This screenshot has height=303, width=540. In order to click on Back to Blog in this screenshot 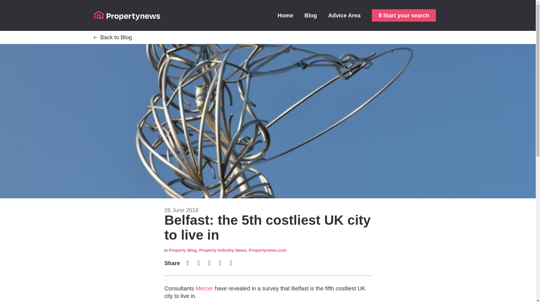, I will do `click(116, 37)`.